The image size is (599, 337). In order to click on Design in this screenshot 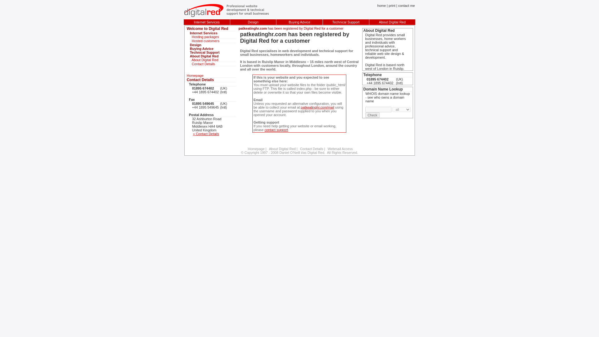, I will do `click(253, 22)`.